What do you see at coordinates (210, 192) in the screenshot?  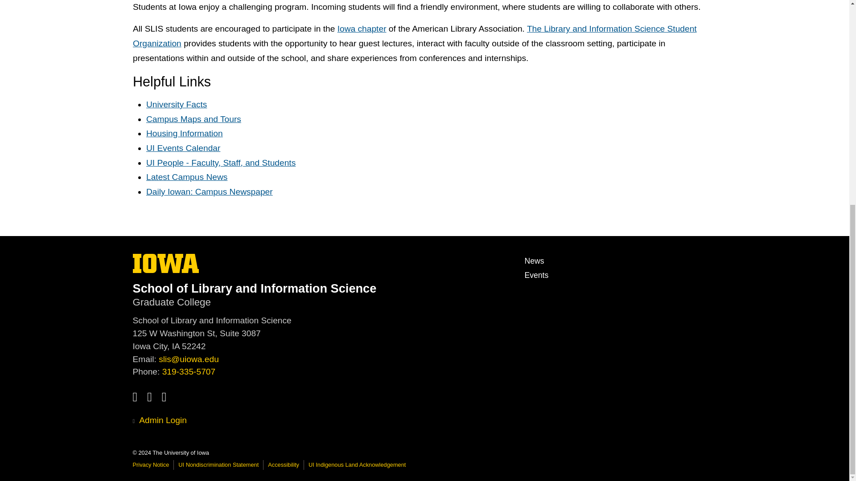 I see `Latest Campus News` at bounding box center [210, 192].